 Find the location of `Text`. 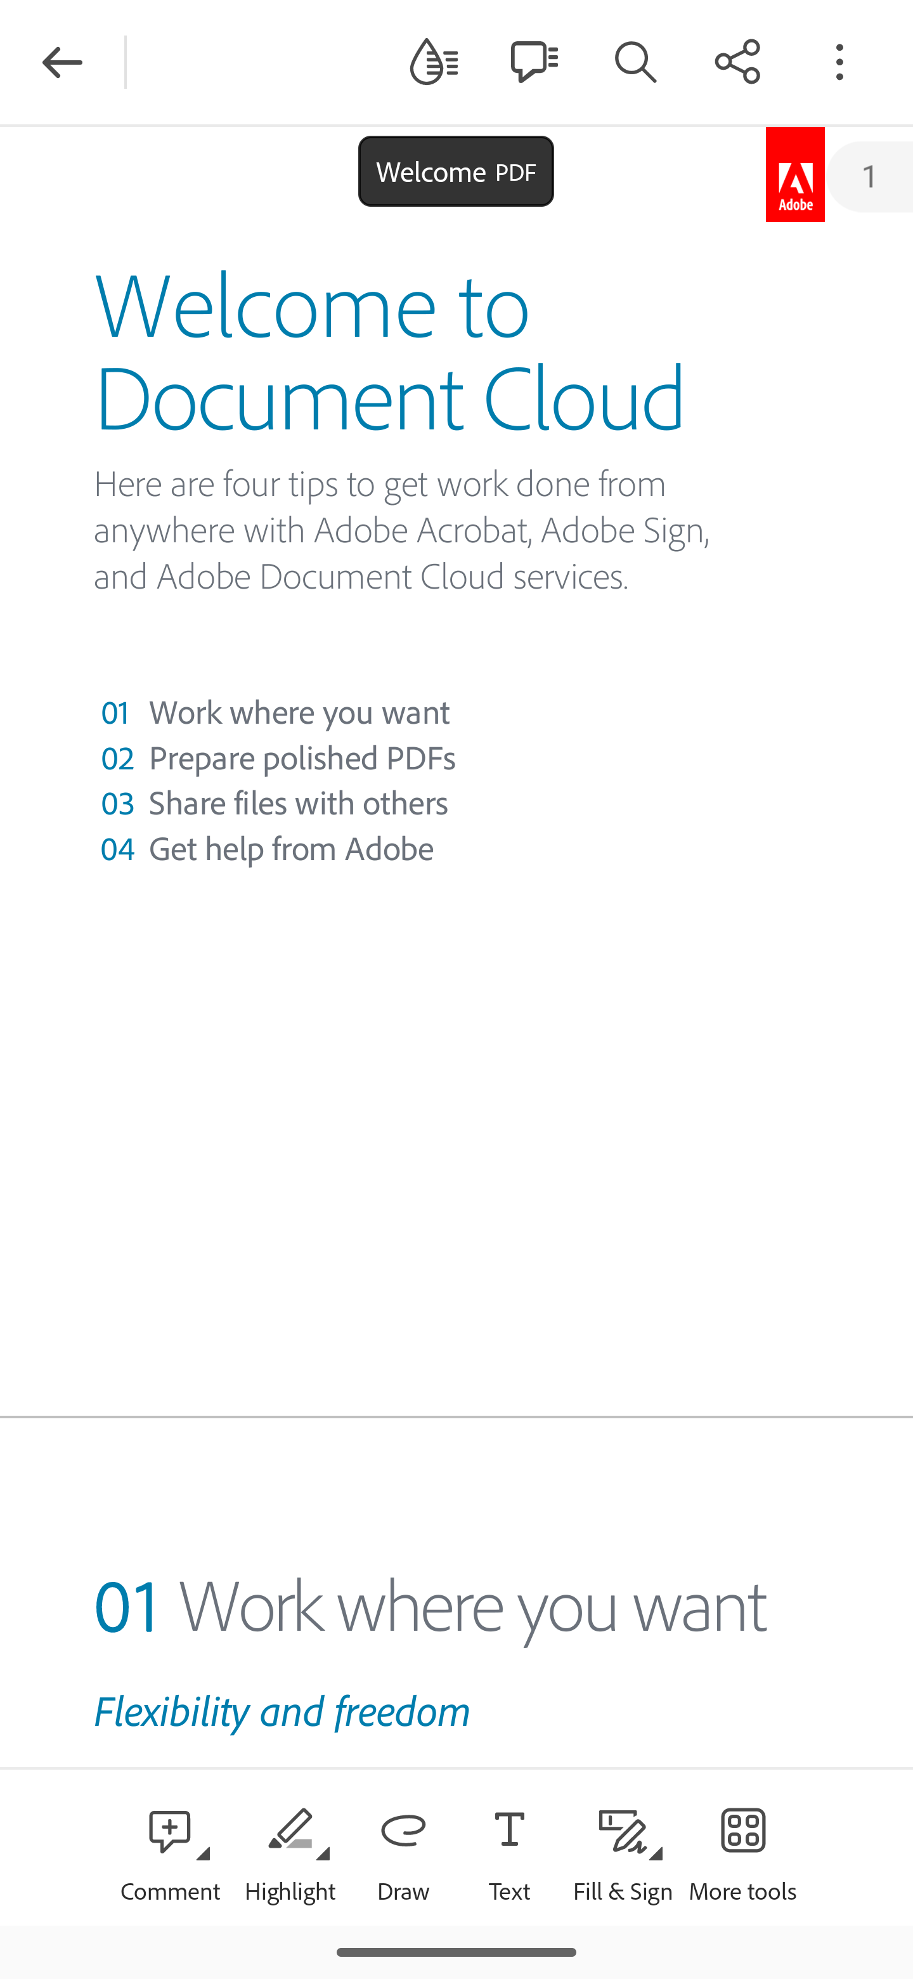

Text is located at coordinates (510, 1847).